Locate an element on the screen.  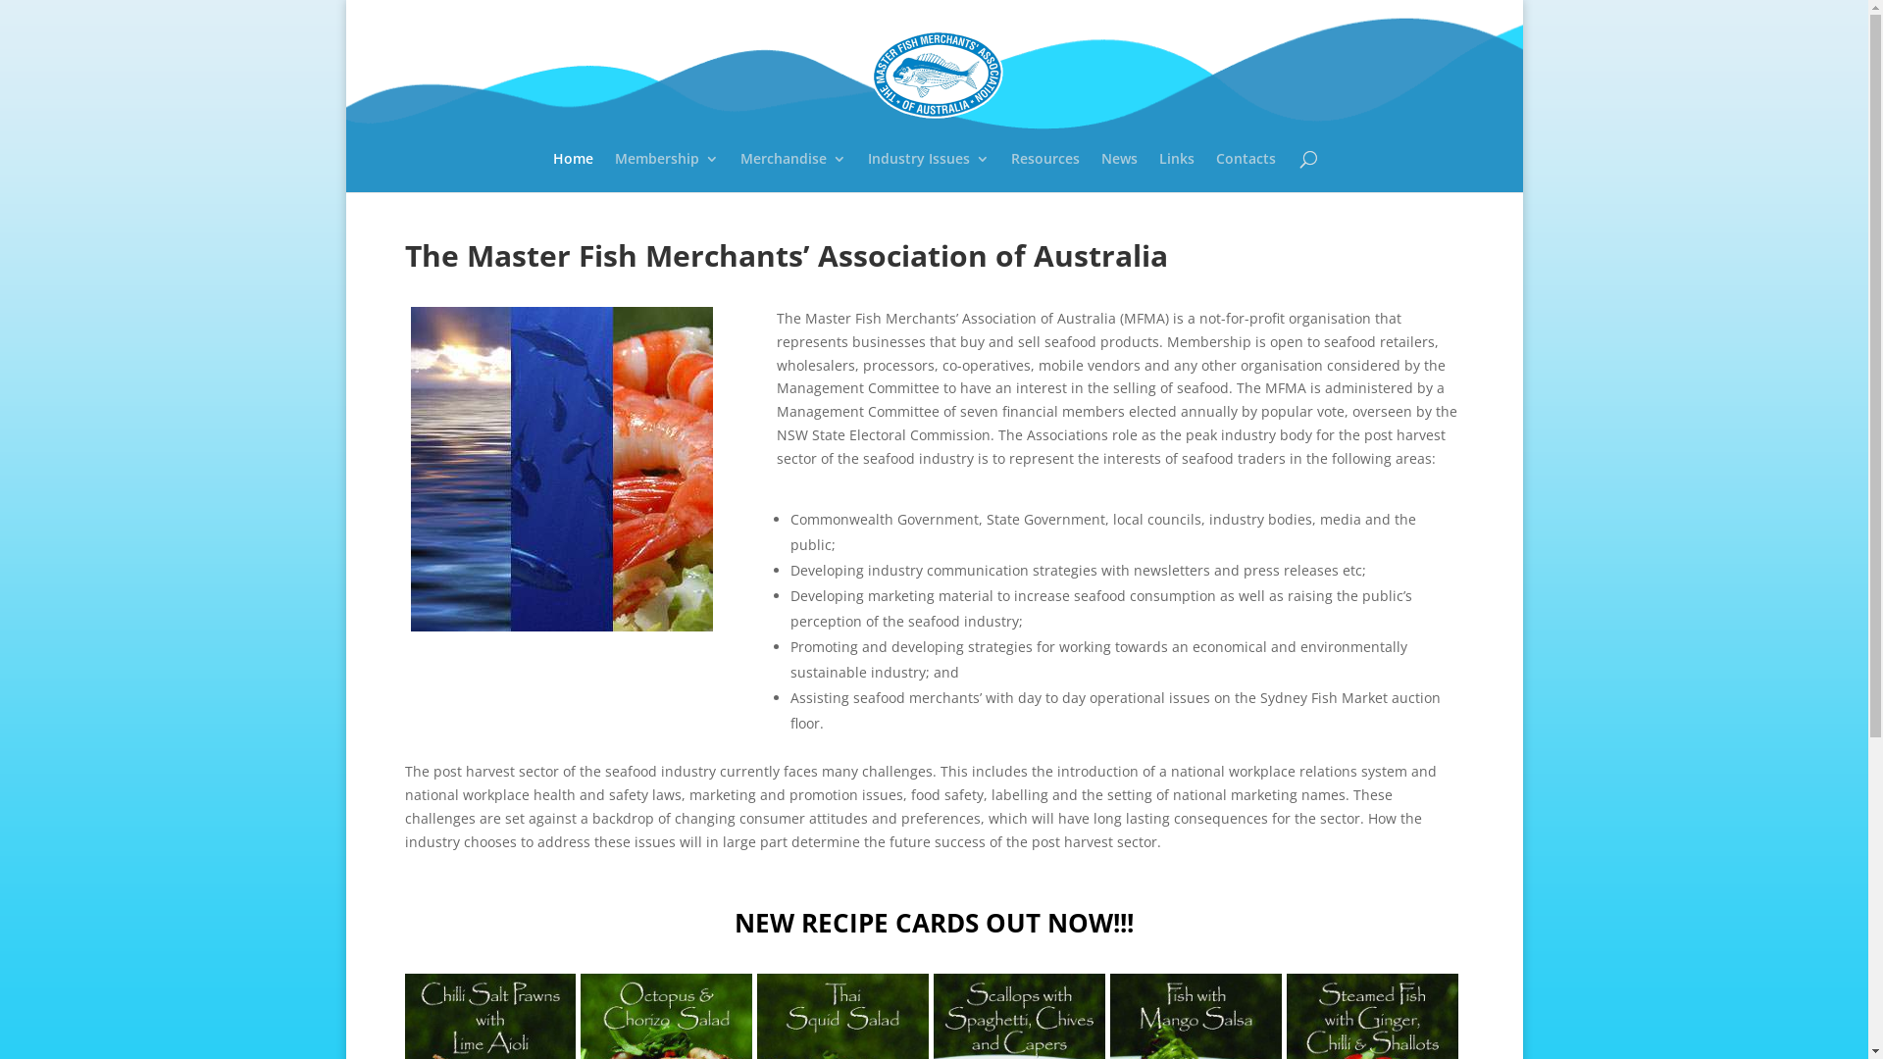
Merchandise is located at coordinates (793, 173).